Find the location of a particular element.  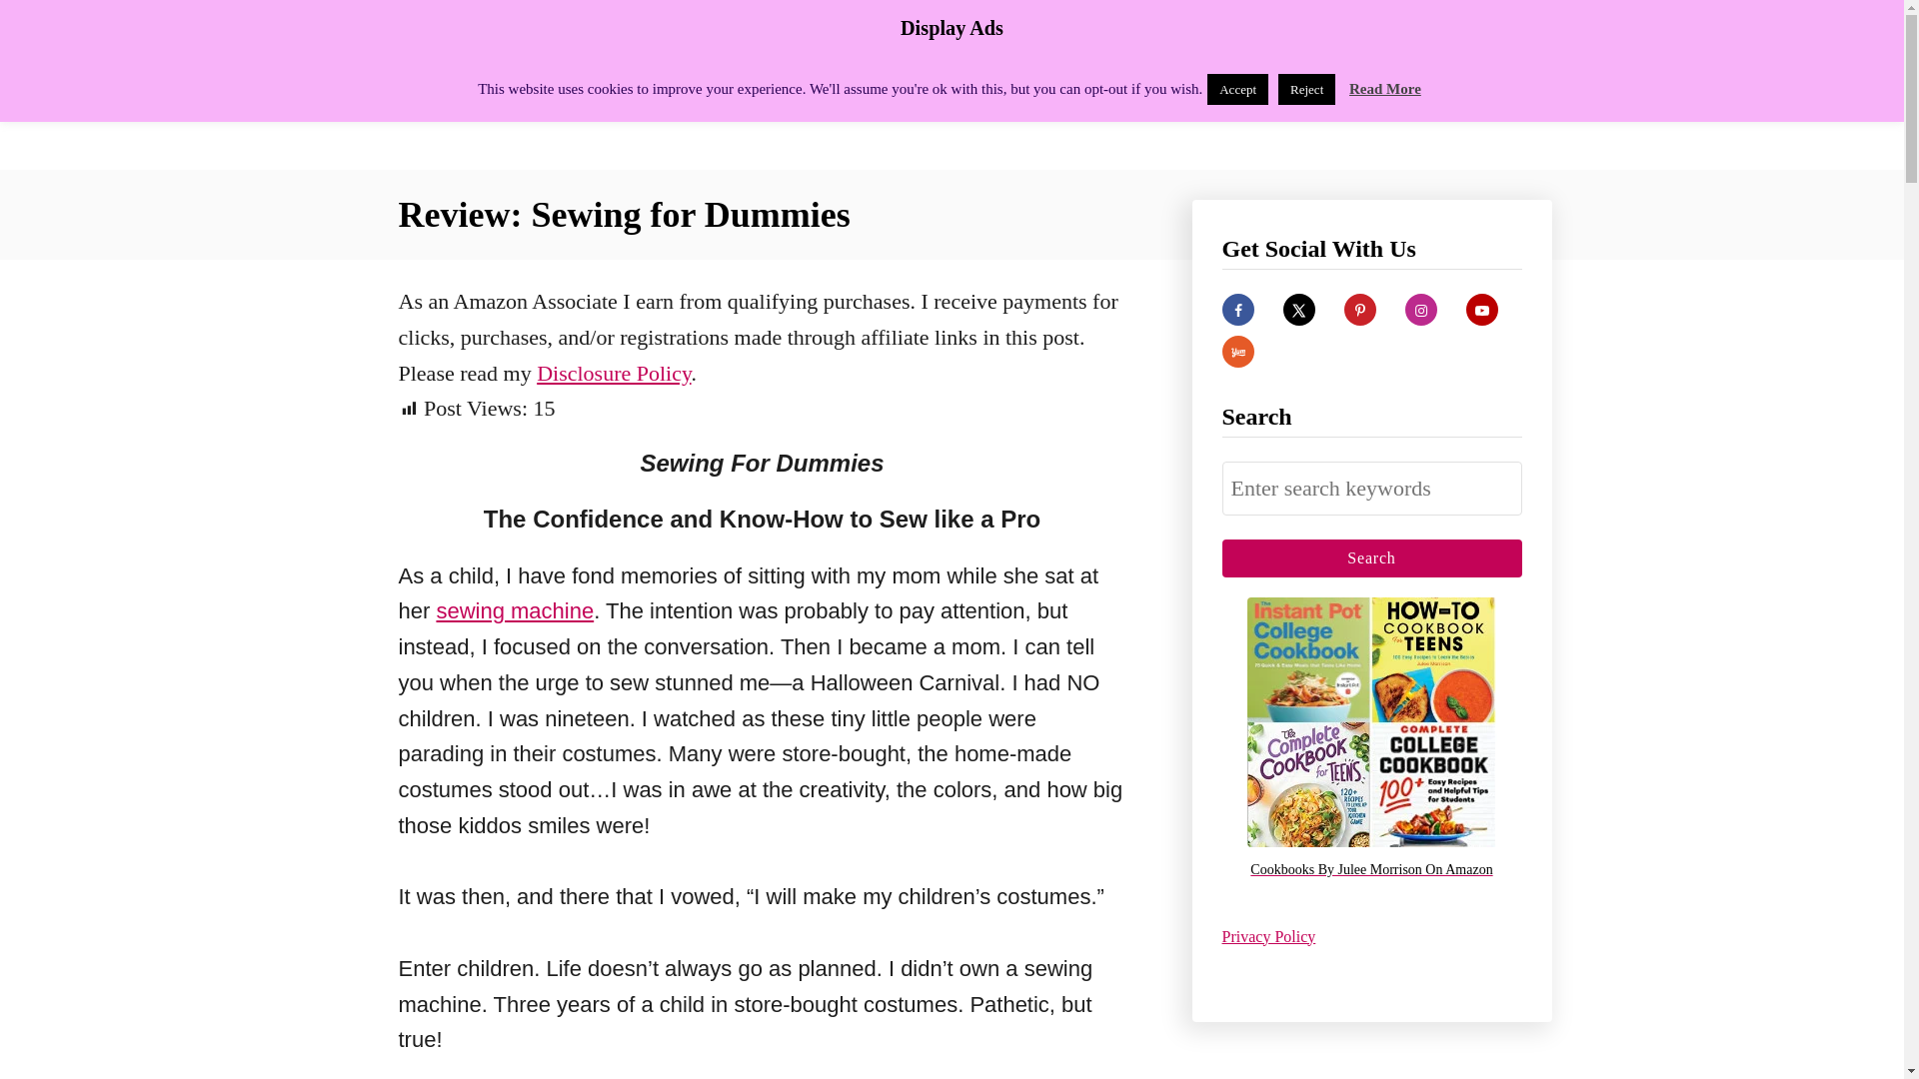

Disclosure Policy is located at coordinates (614, 372).